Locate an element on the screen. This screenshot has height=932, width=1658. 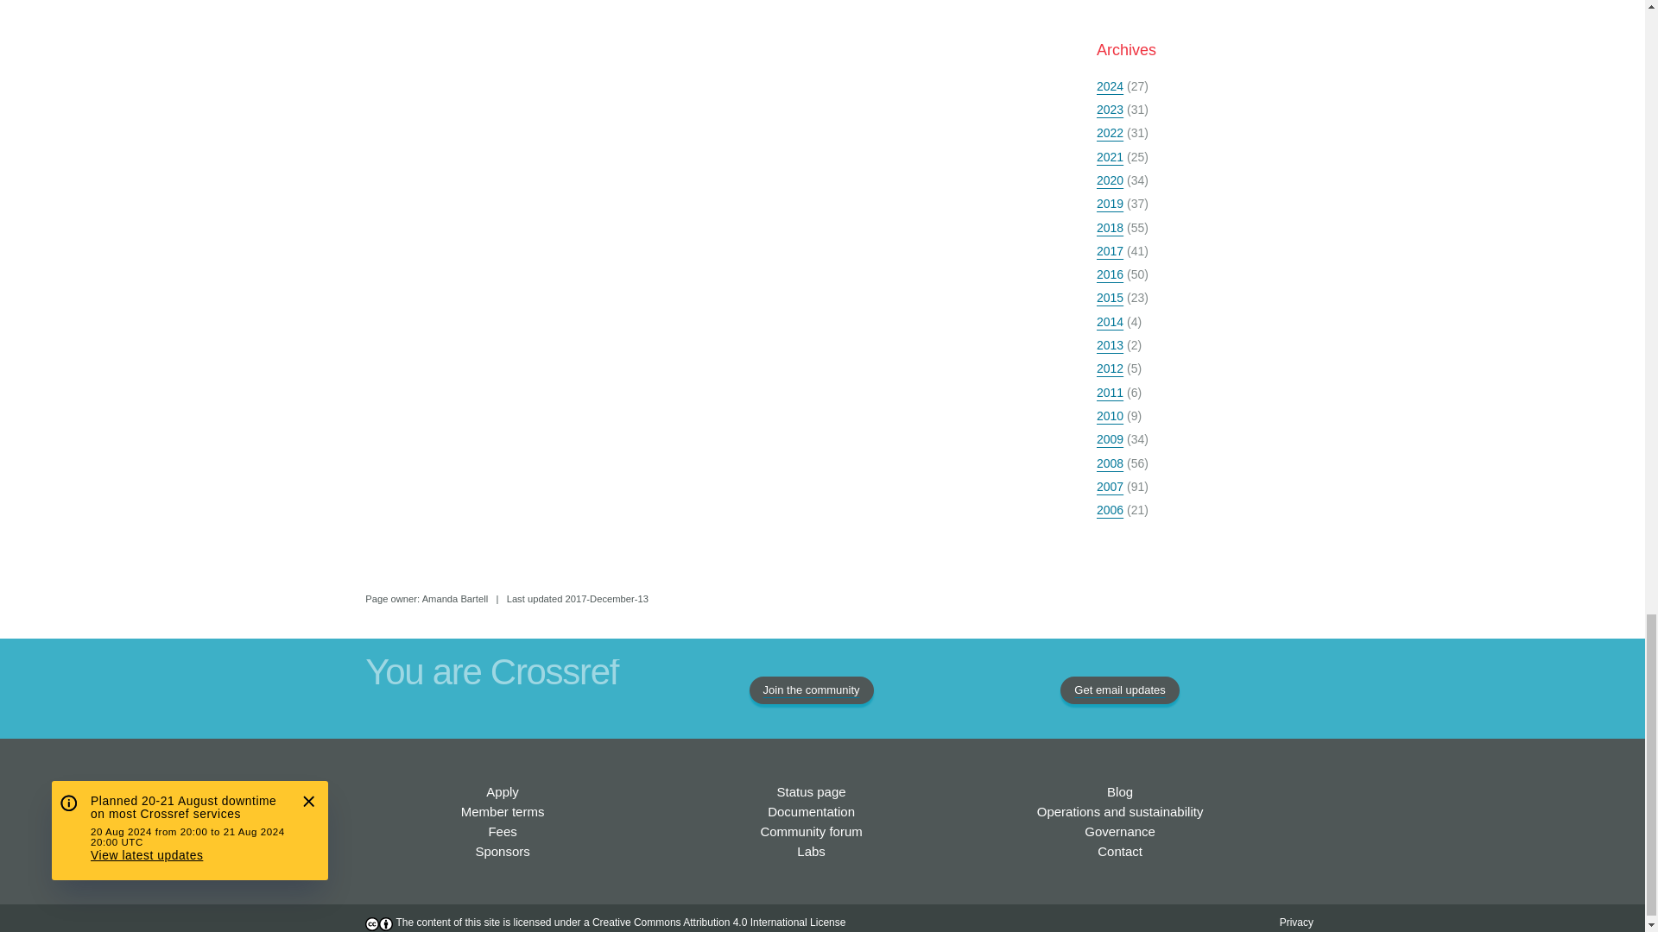
Sponsors is located at coordinates (501, 851).